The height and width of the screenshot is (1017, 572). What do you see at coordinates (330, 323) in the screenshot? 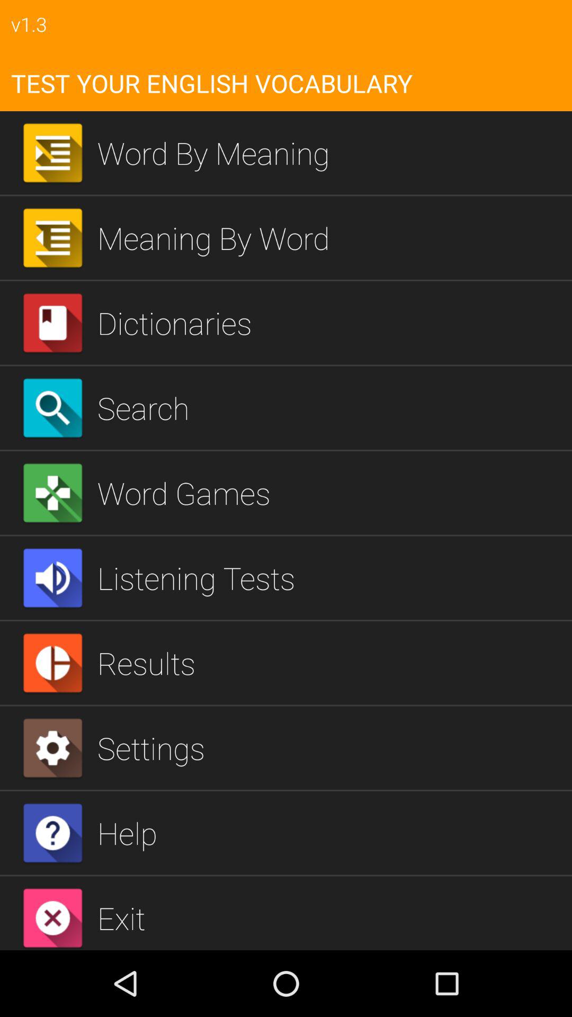
I see `select the app below meaning by word` at bounding box center [330, 323].